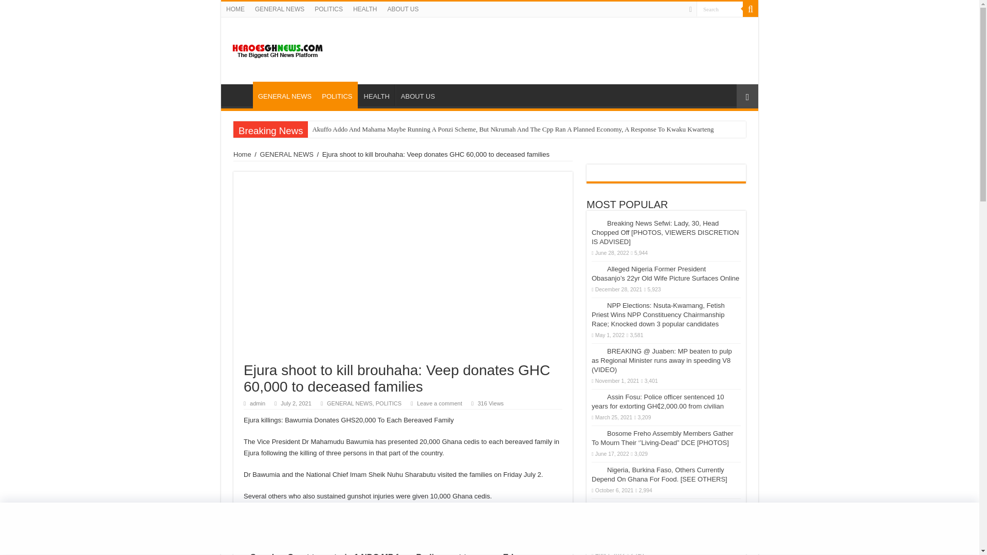 The image size is (987, 555). I want to click on Search, so click(720, 9).